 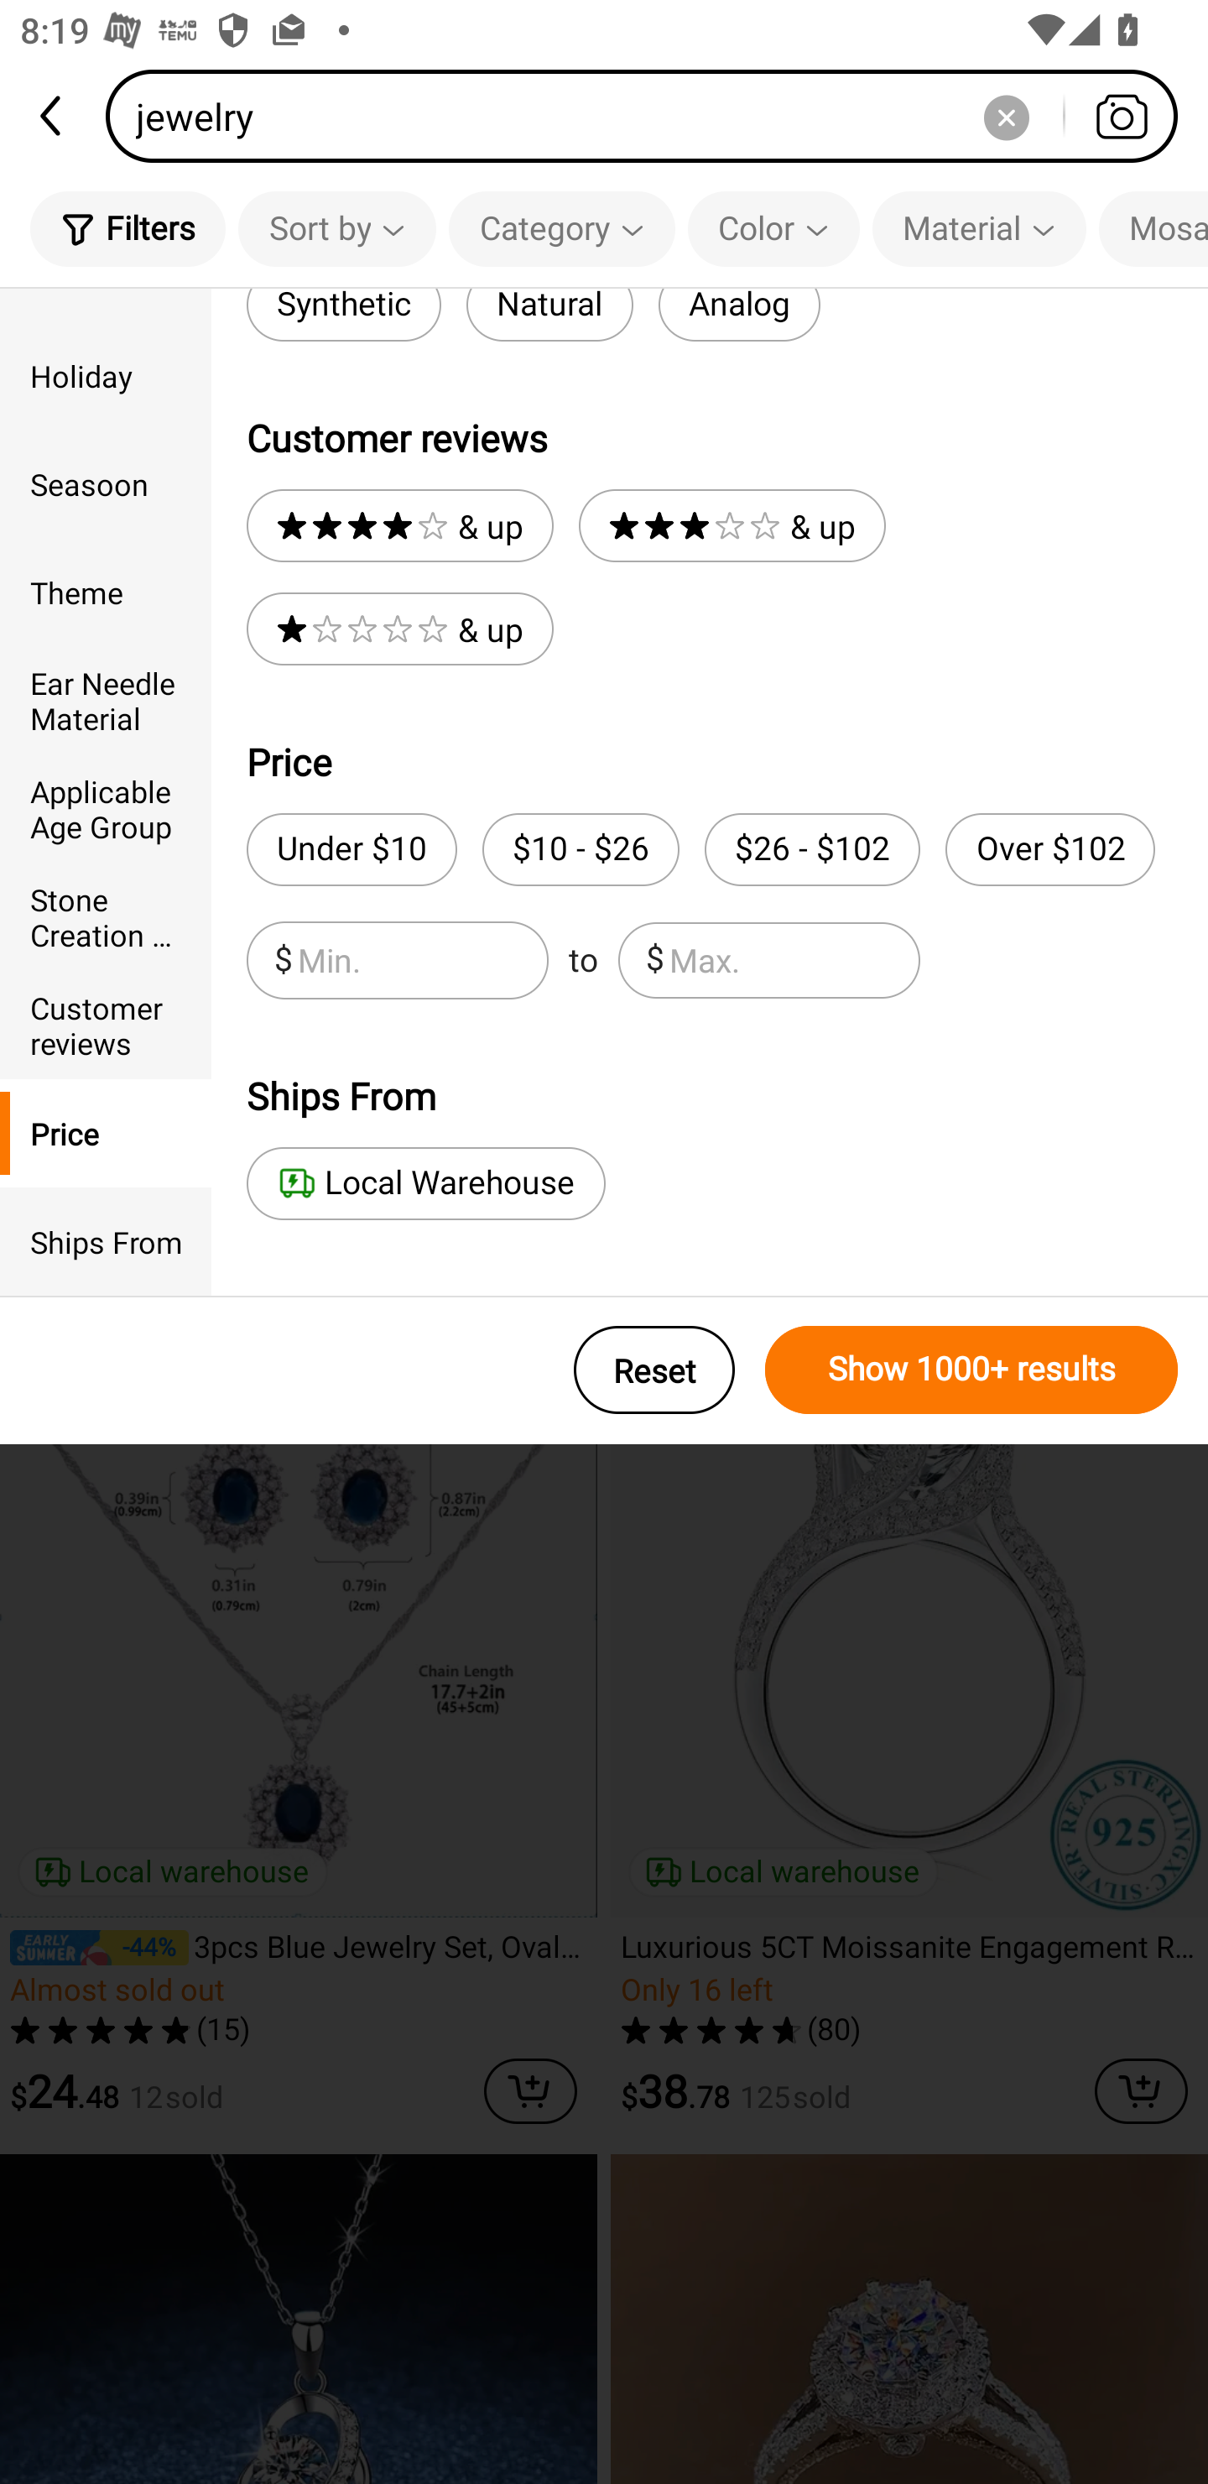 I want to click on Mosaic Material, so click(x=1153, y=228).